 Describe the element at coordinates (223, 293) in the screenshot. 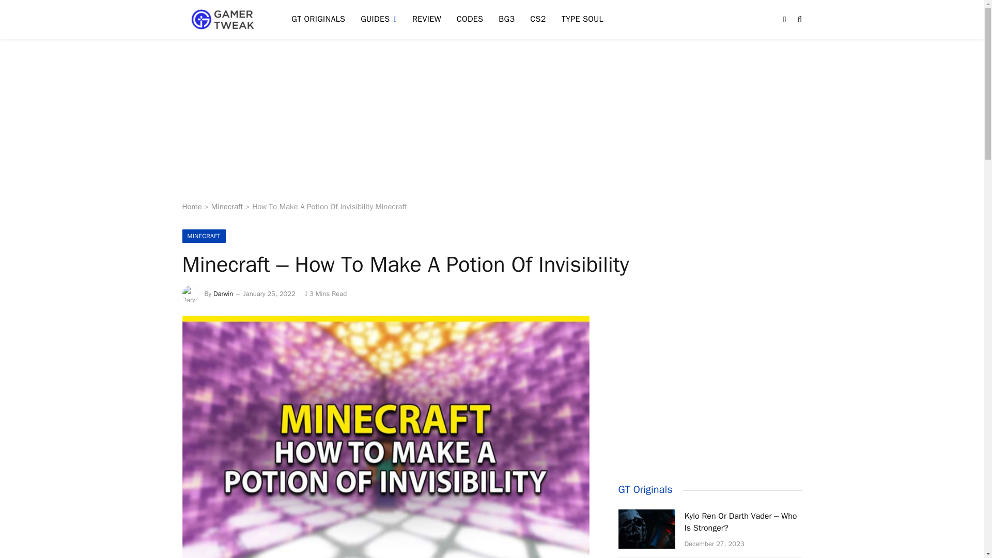

I see `Darwin` at that location.